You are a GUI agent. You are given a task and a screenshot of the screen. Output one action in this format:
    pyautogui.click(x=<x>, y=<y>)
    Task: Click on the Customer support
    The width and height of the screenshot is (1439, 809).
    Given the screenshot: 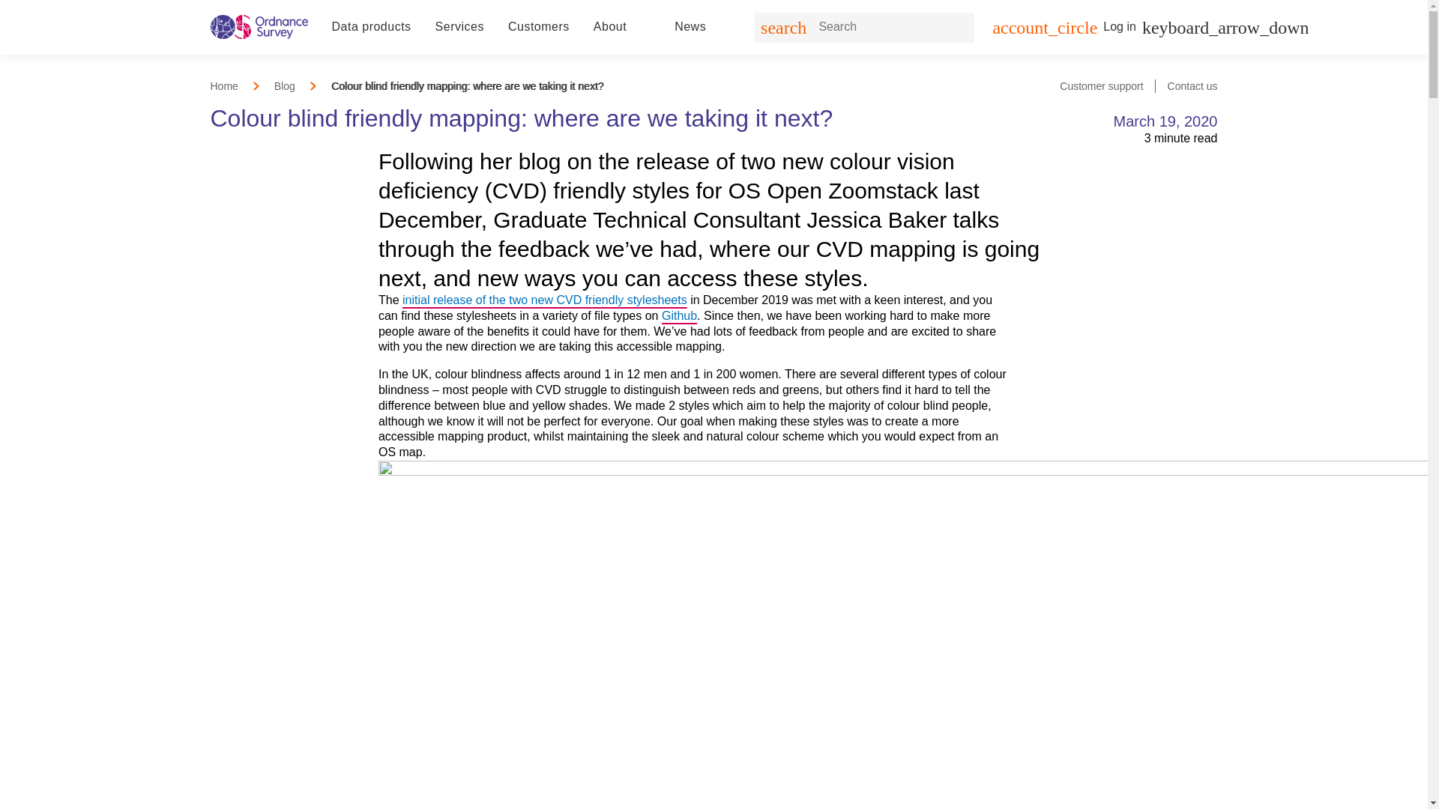 What is the action you would take?
    pyautogui.click(x=1100, y=85)
    